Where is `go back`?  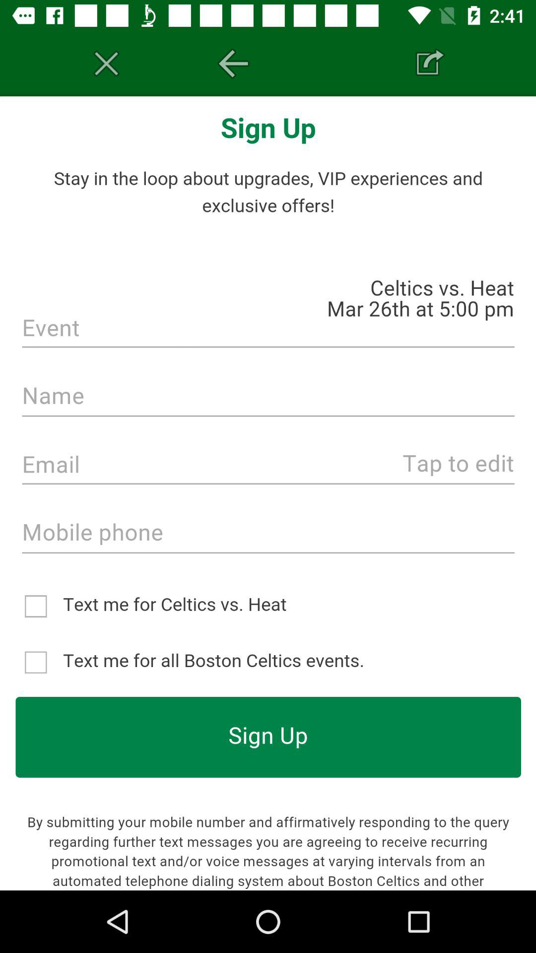 go back is located at coordinates (233, 64).